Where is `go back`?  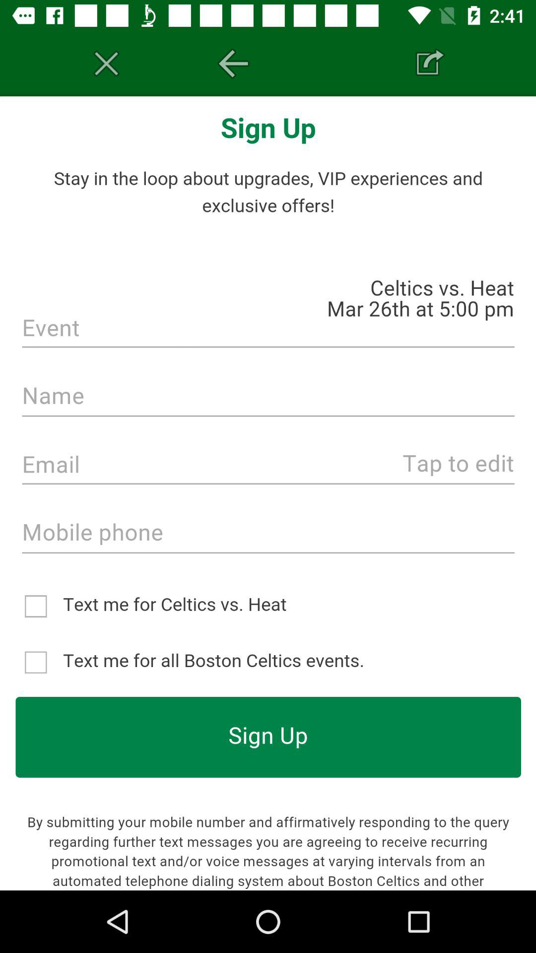 go back is located at coordinates (233, 64).